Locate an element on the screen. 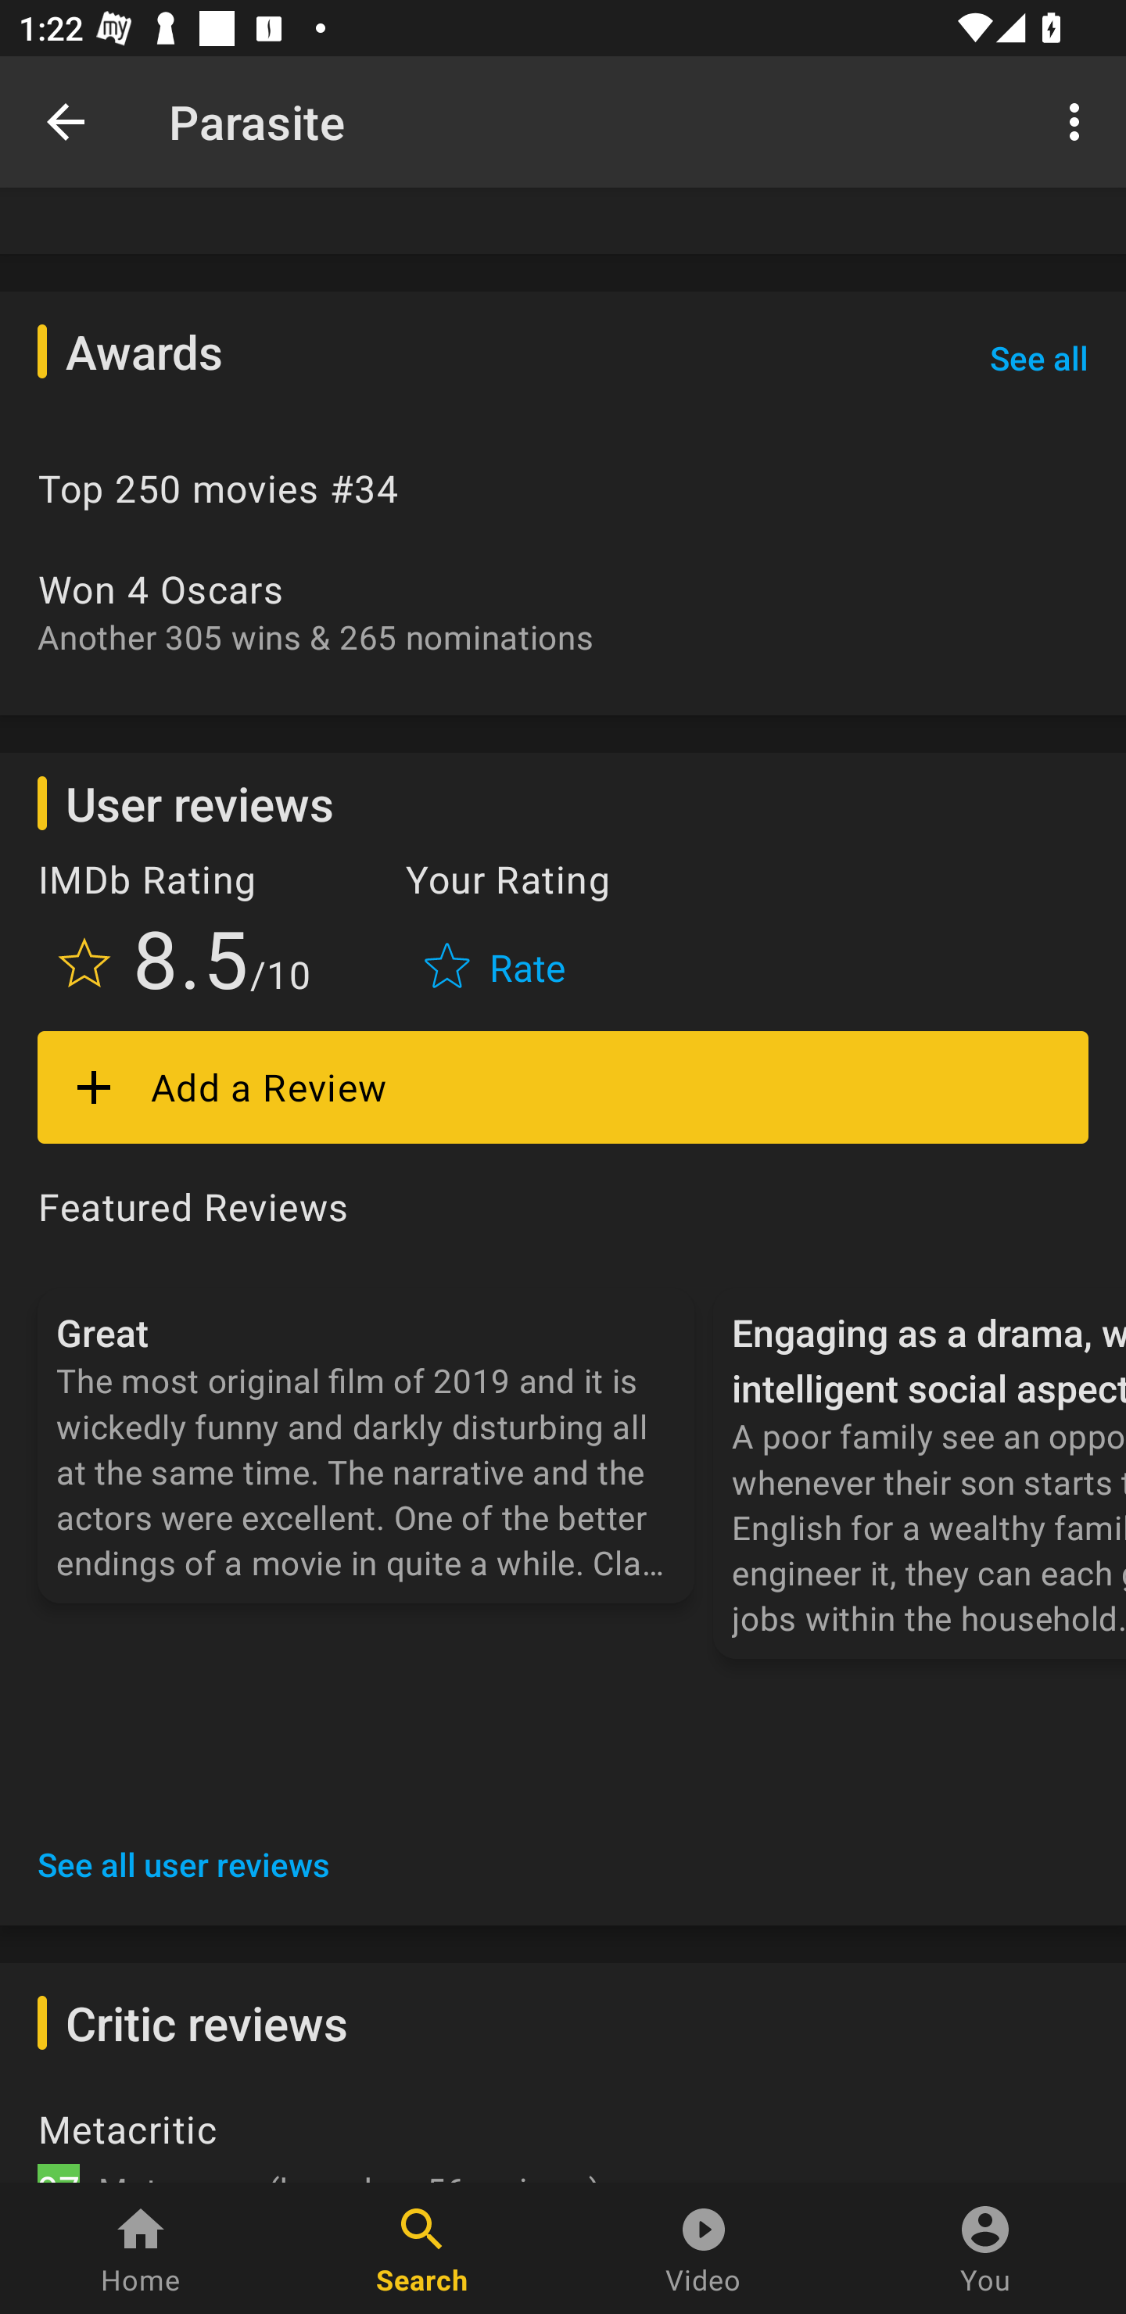 The height and width of the screenshot is (2314, 1126). Home is located at coordinates (141, 2248).